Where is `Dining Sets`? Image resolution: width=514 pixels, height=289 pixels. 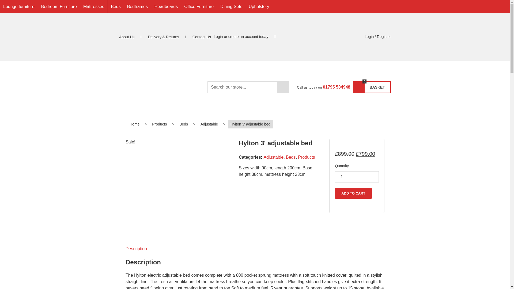
Dining Sets is located at coordinates (231, 6).